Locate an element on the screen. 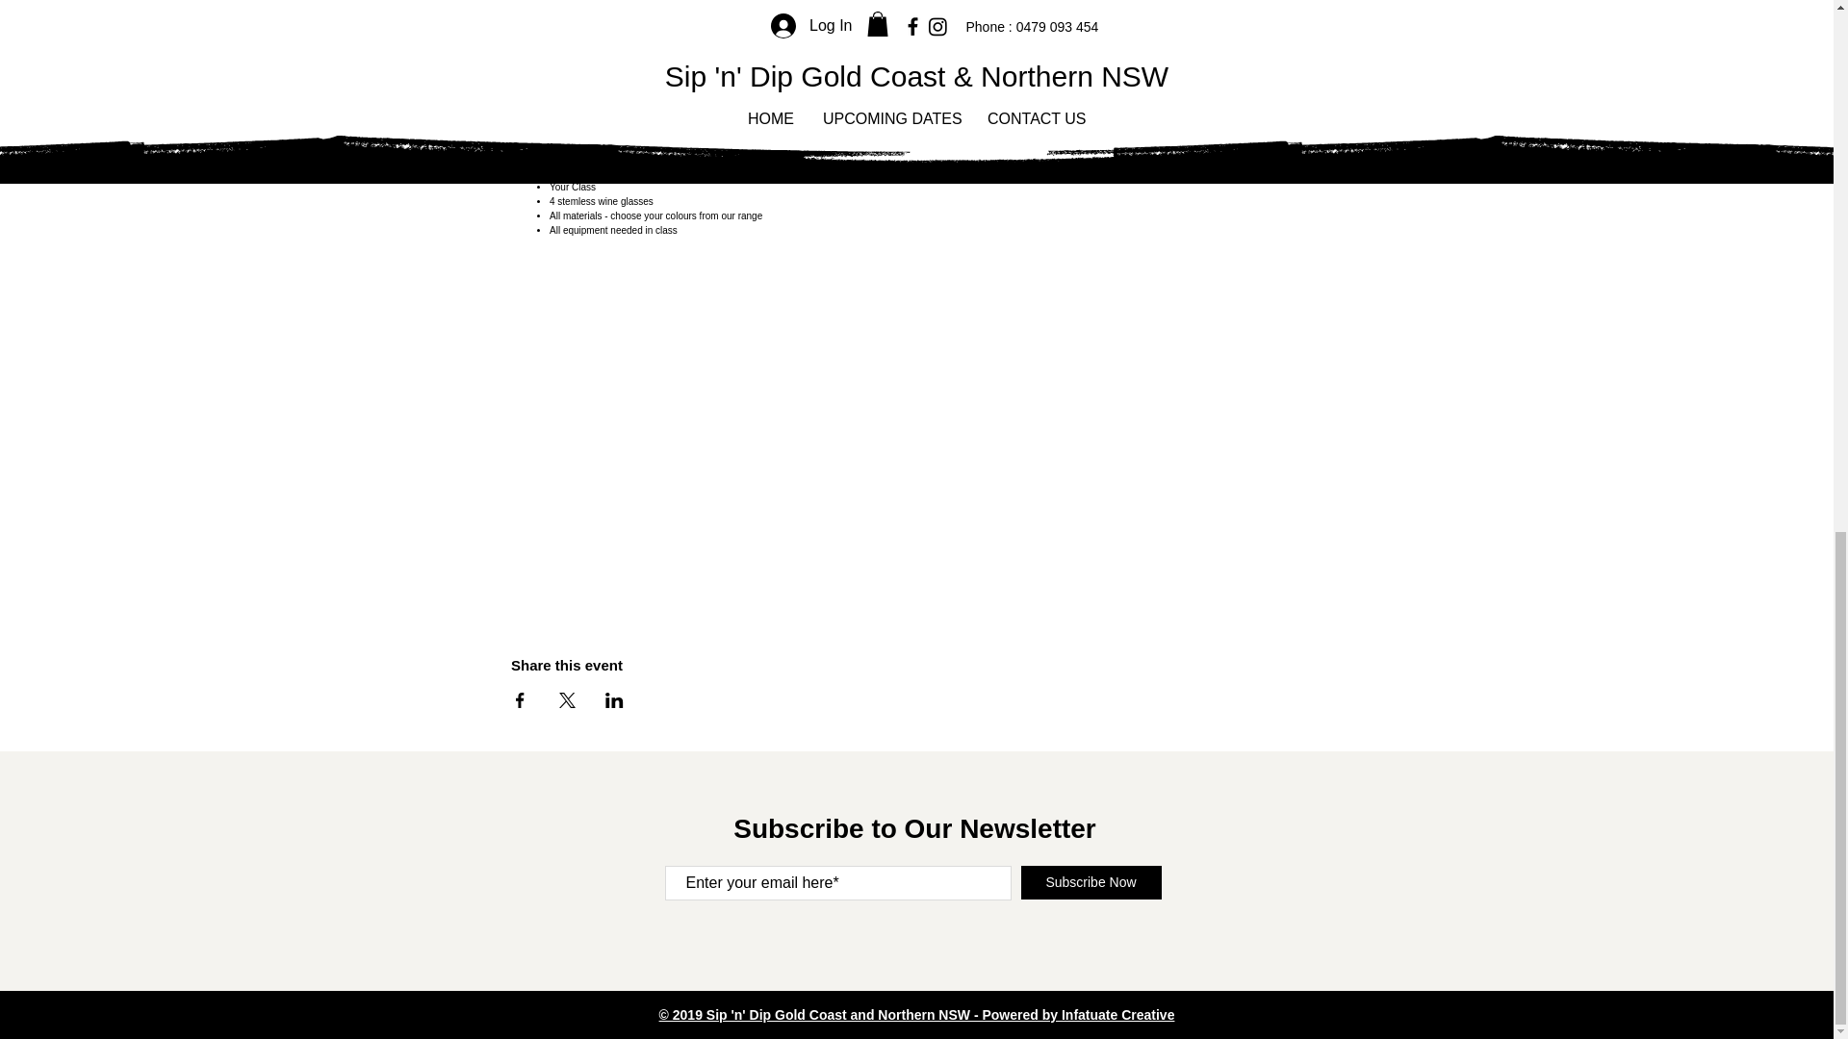 The width and height of the screenshot is (1848, 1039). Subscribe Now is located at coordinates (1090, 882).